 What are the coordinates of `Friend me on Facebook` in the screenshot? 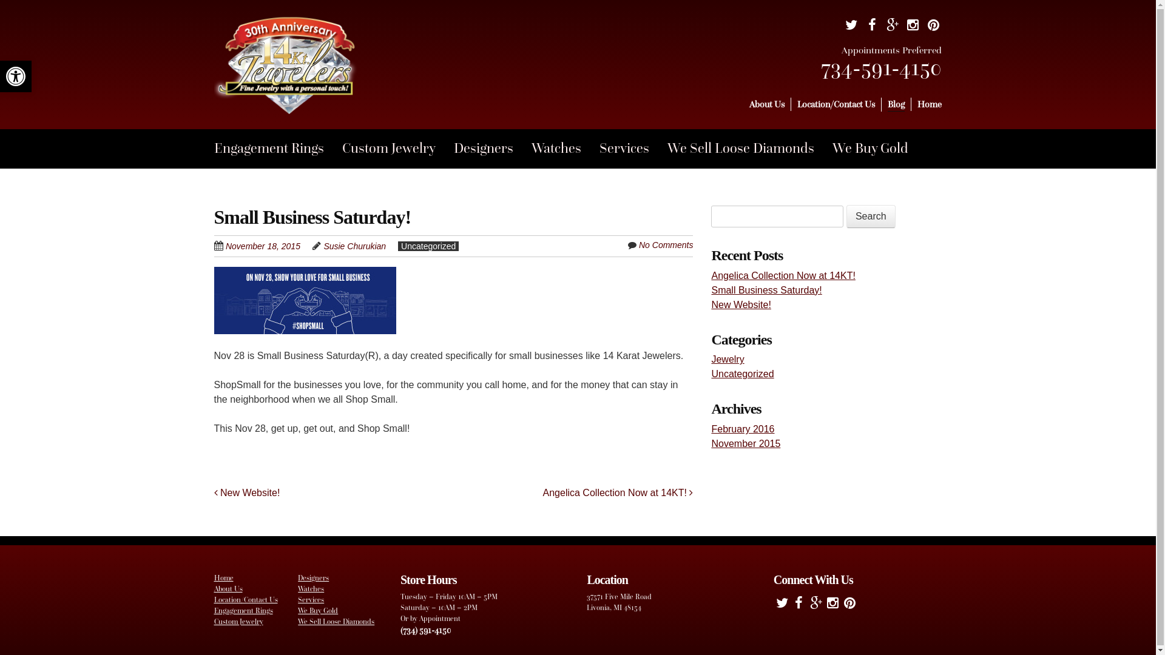 It's located at (799, 605).